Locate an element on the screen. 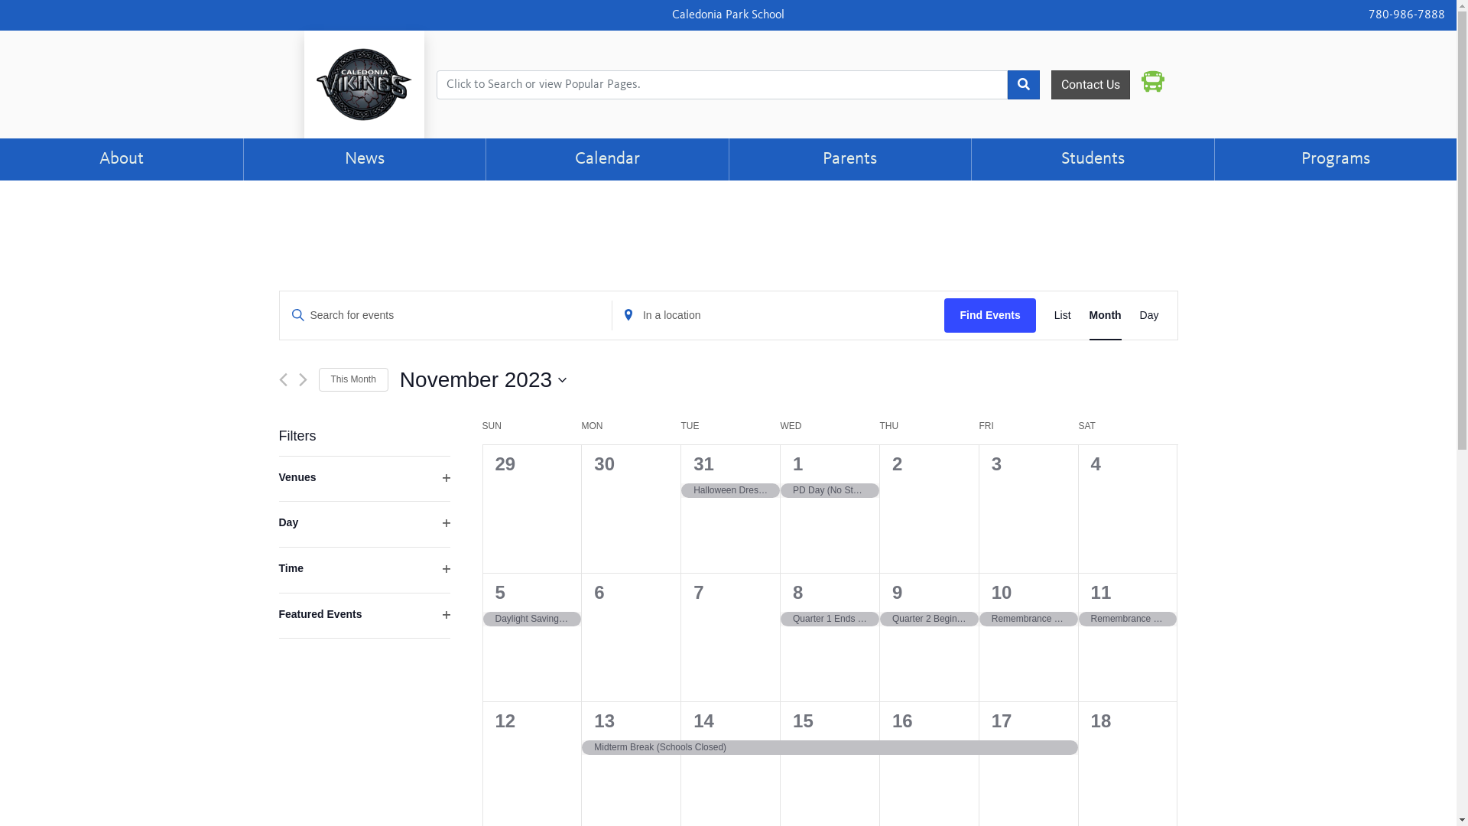 The width and height of the screenshot is (1468, 826). Contact Us is located at coordinates (1090, 85).